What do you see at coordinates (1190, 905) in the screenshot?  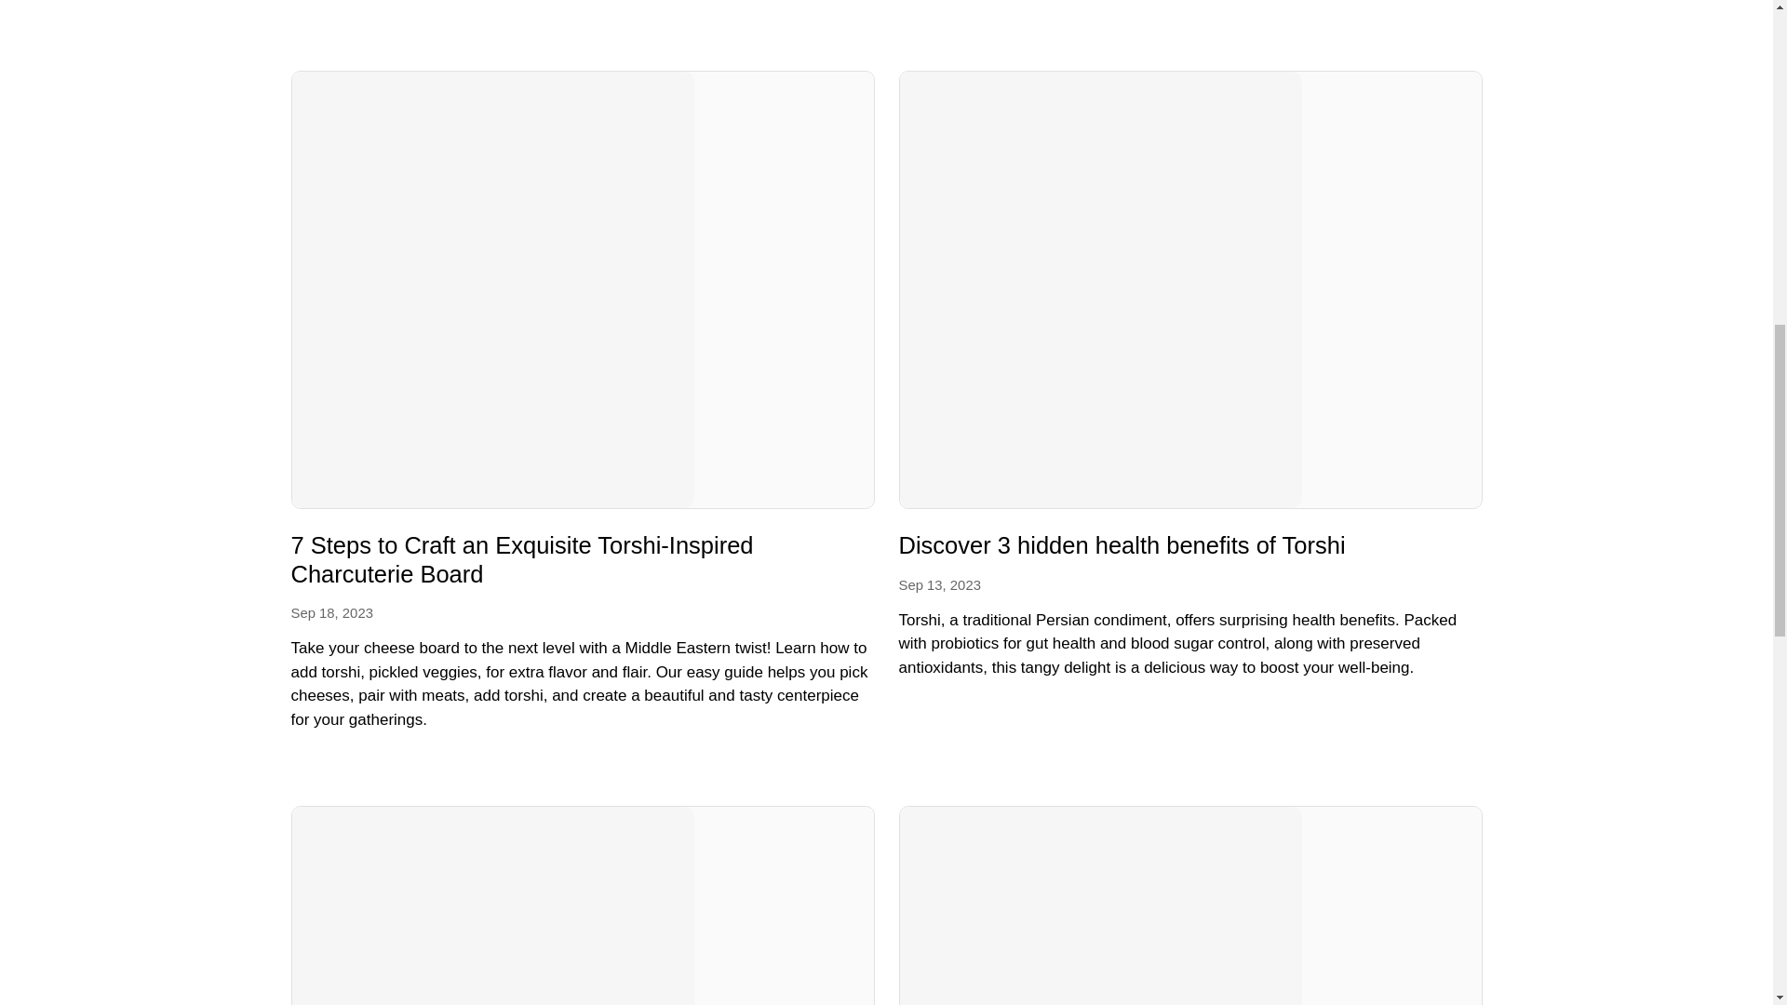 I see `Pickling Through the Ages` at bounding box center [1190, 905].